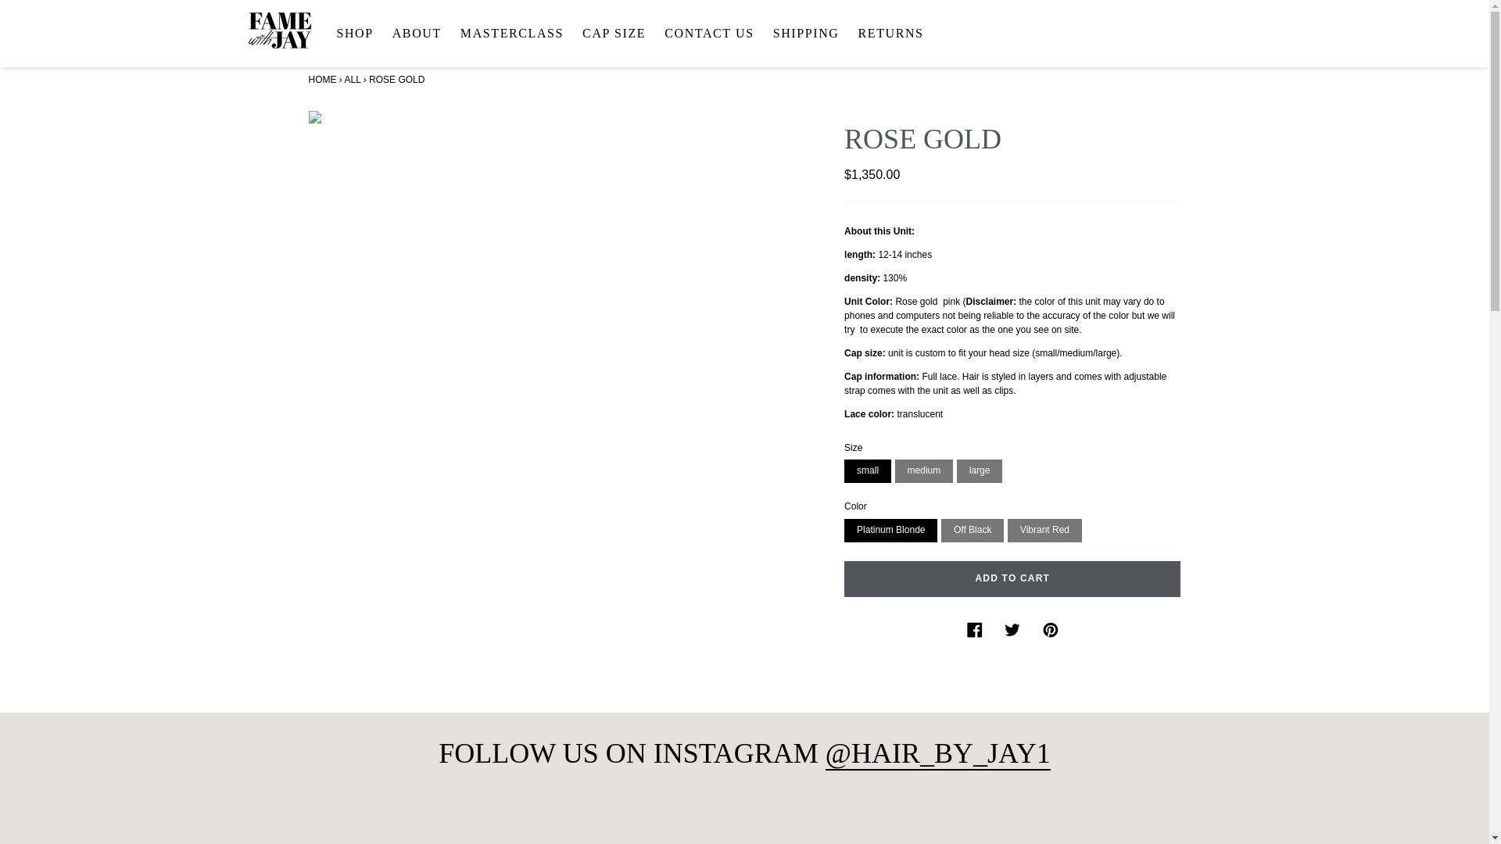  I want to click on ABOUT, so click(896, 33).